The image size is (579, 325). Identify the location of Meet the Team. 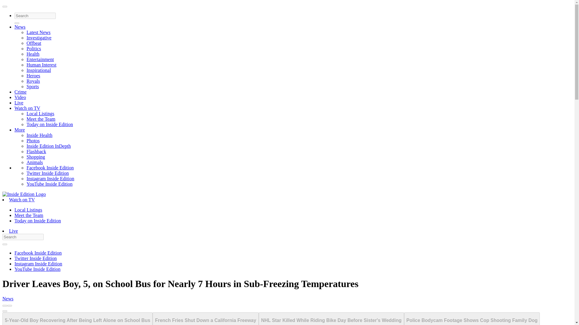
(29, 215).